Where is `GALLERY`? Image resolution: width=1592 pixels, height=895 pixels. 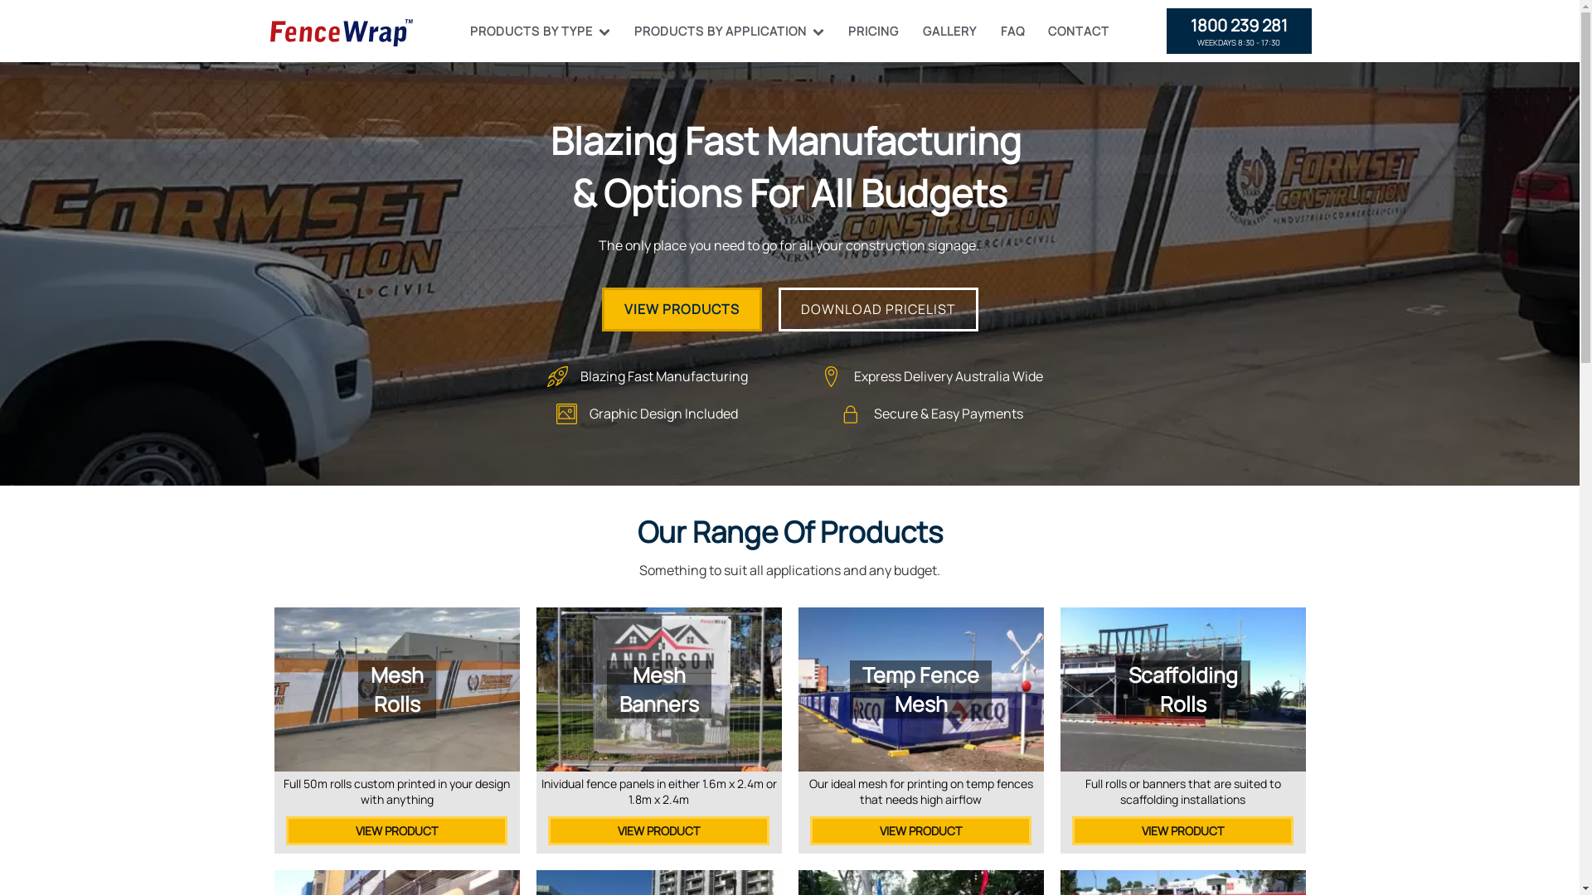
GALLERY is located at coordinates (949, 31).